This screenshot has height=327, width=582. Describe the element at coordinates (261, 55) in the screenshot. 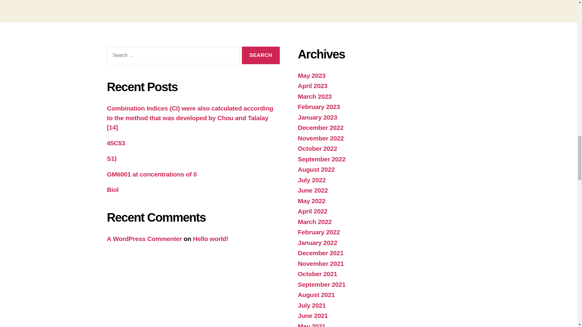

I see `Search` at that location.